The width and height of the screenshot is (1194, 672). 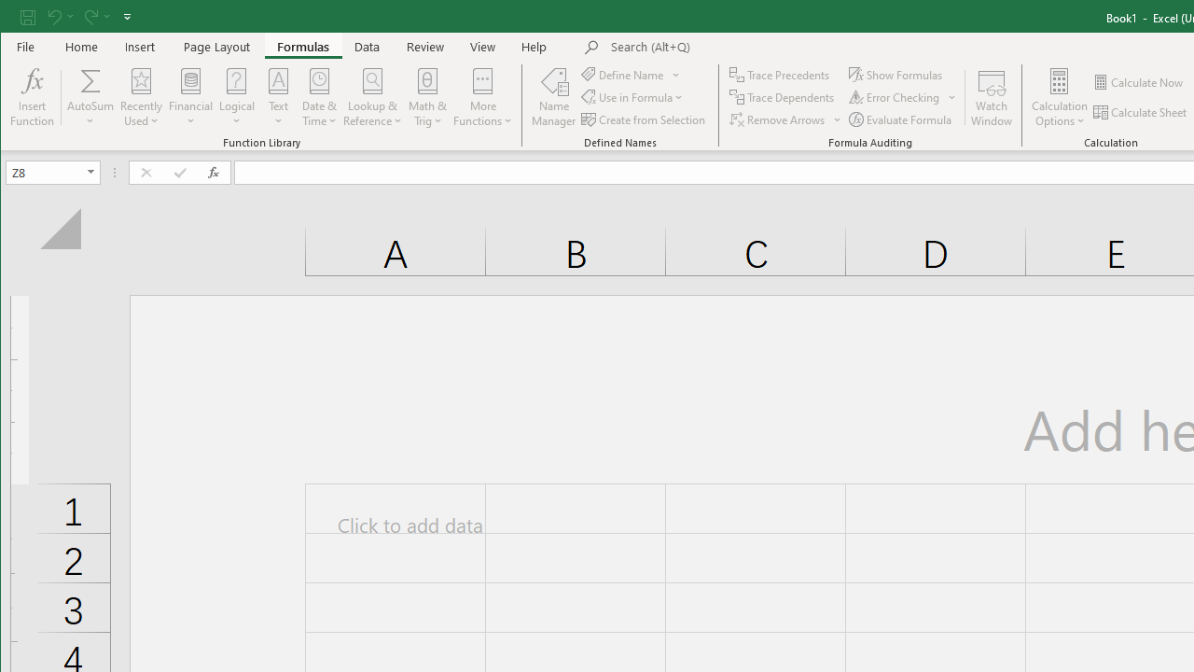 What do you see at coordinates (897, 75) in the screenshot?
I see `Show Formulas` at bounding box center [897, 75].